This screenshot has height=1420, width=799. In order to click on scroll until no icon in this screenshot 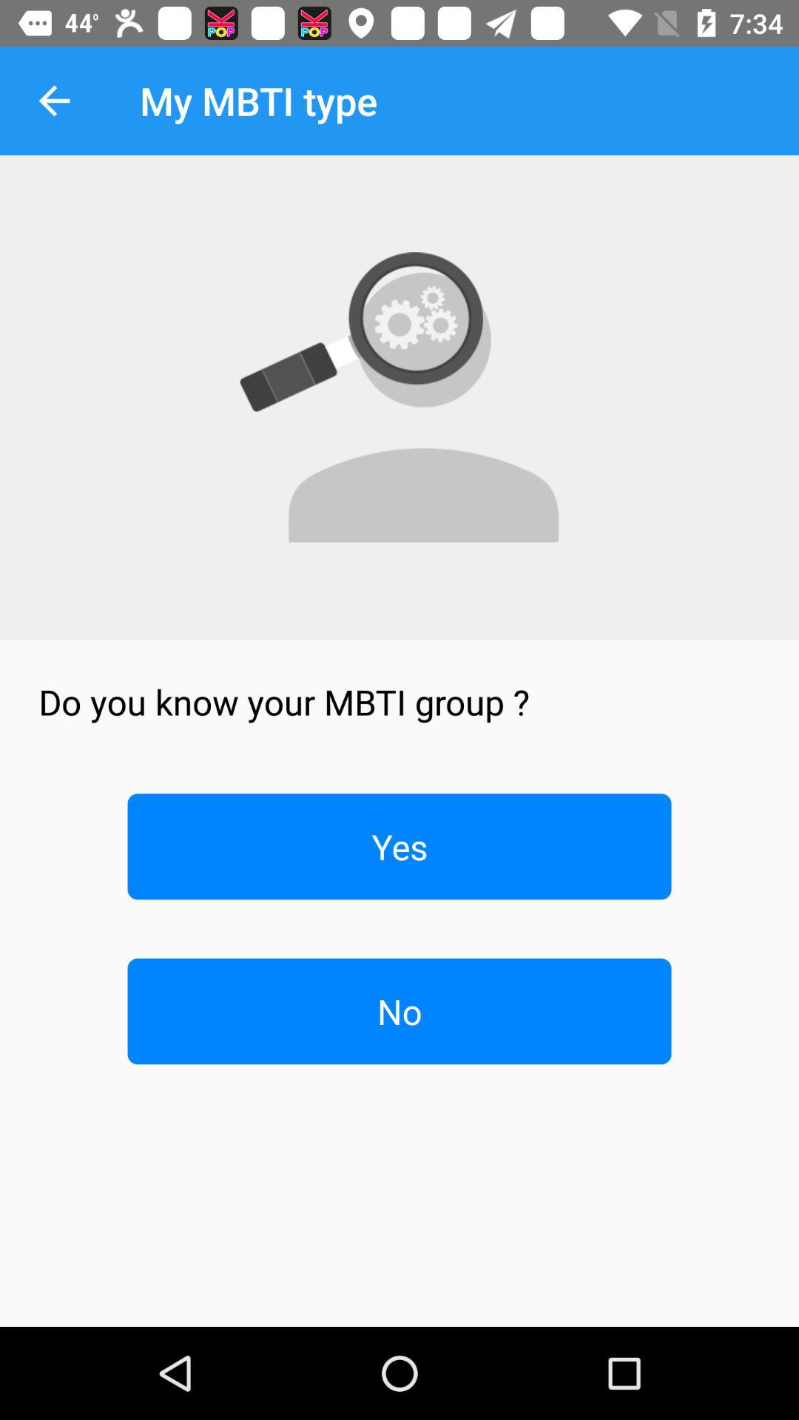, I will do `click(399, 1012)`.